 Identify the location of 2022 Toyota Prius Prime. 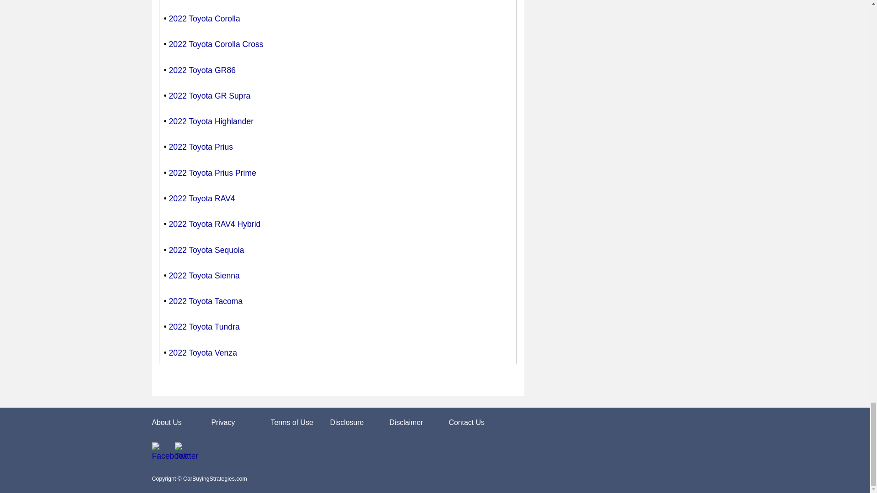
(212, 173).